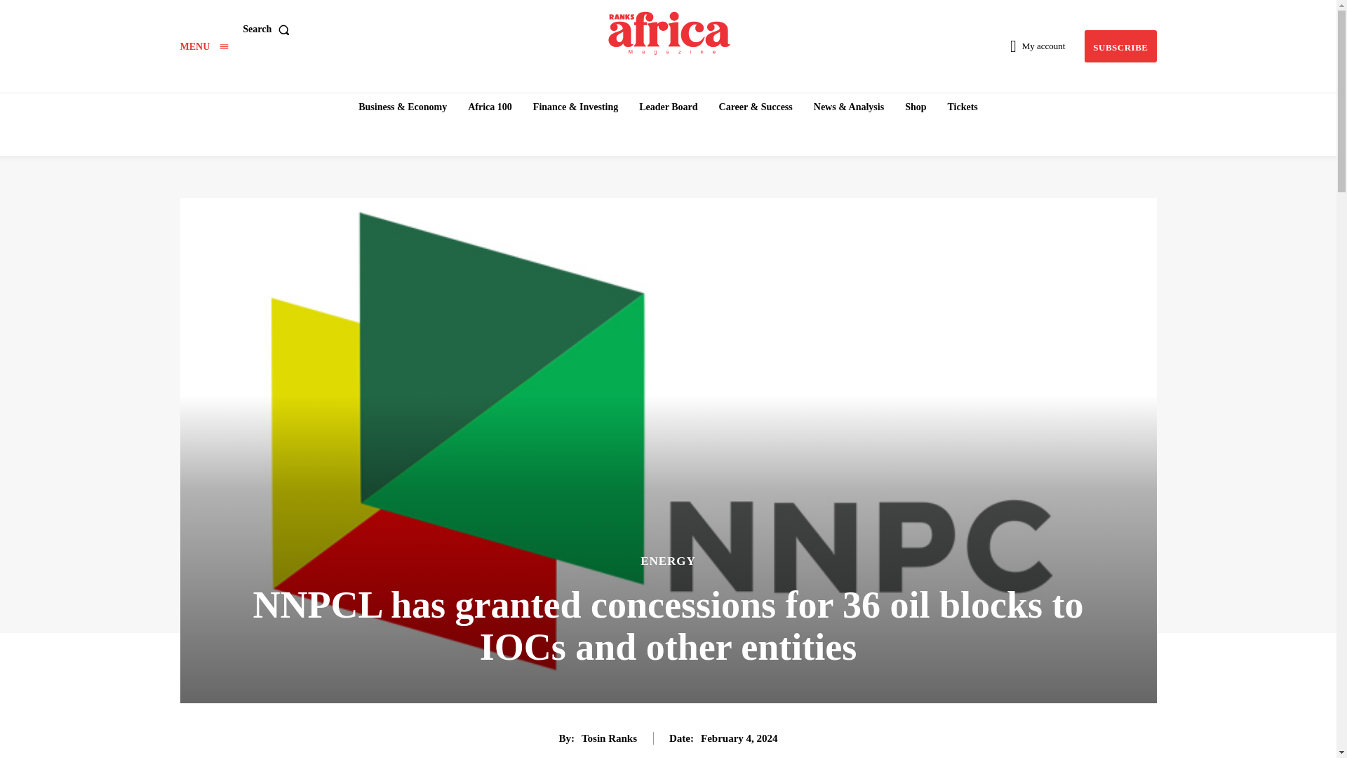  Describe the element at coordinates (669, 27) in the screenshot. I see `Ranks Africa` at that location.